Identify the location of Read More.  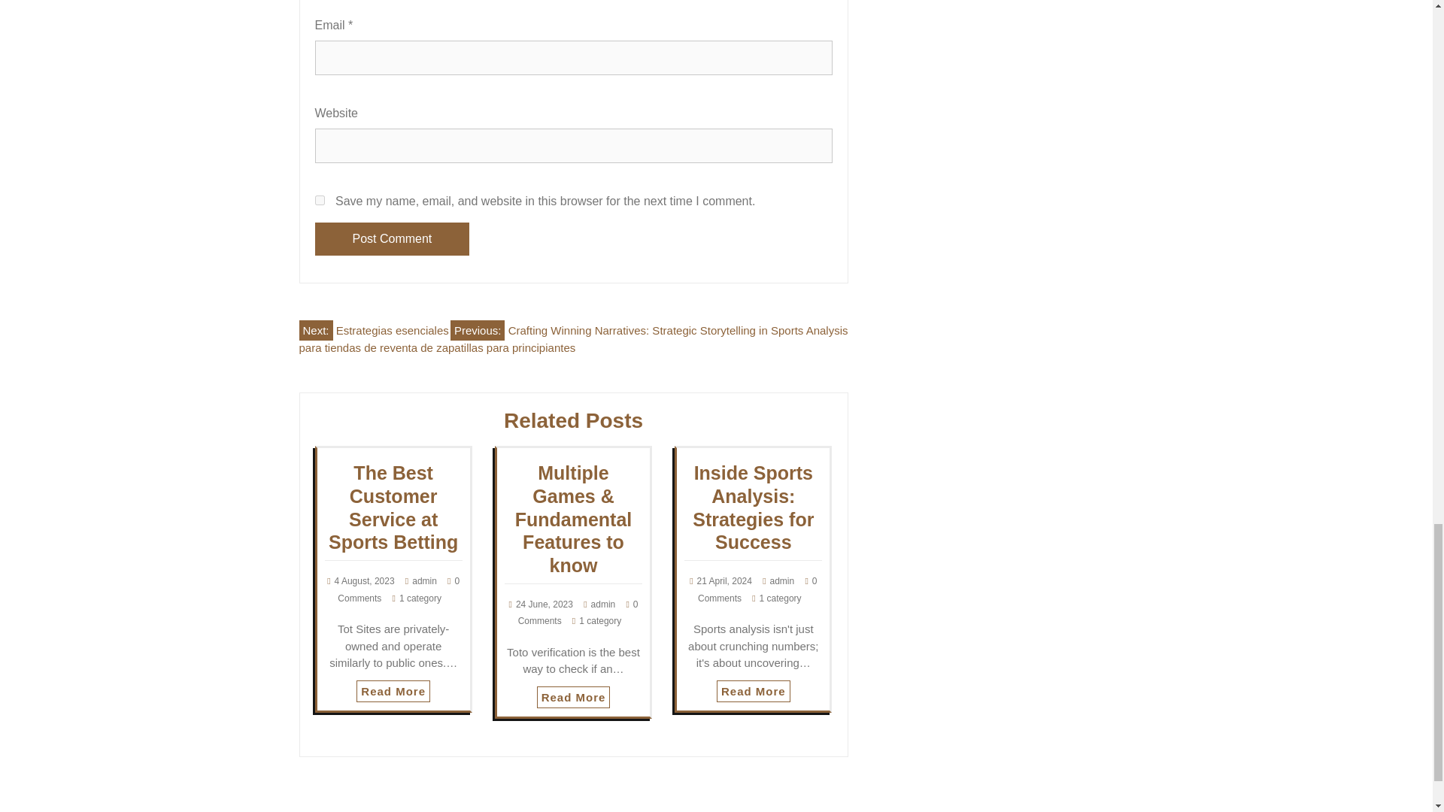
(393, 692).